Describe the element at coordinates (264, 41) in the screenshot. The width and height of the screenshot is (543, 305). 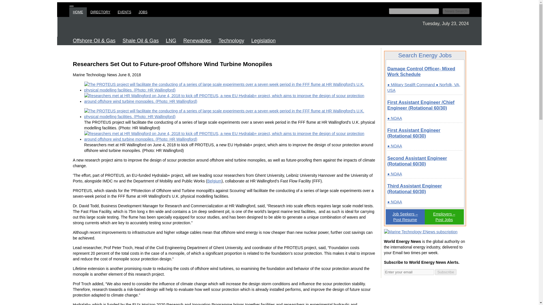
I see `Legislation` at that location.